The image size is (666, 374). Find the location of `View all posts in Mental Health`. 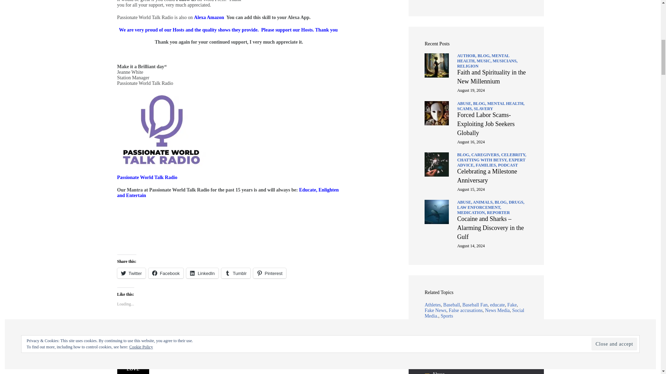

View all posts in Mental Health is located at coordinates (483, 58).